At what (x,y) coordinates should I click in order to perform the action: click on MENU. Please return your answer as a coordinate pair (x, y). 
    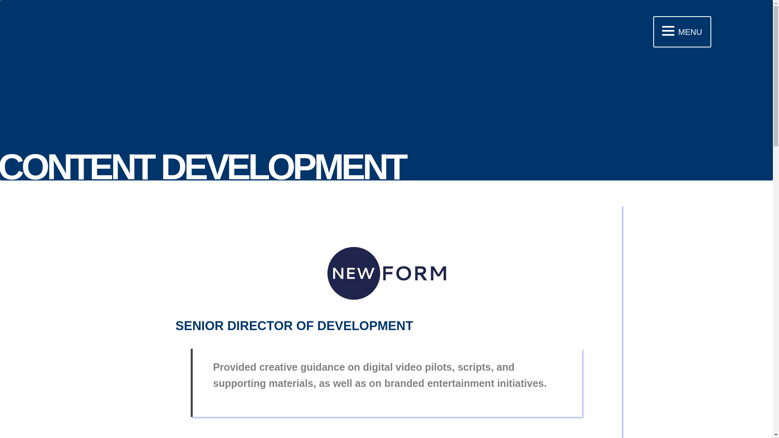
    Looking at the image, I should click on (682, 32).